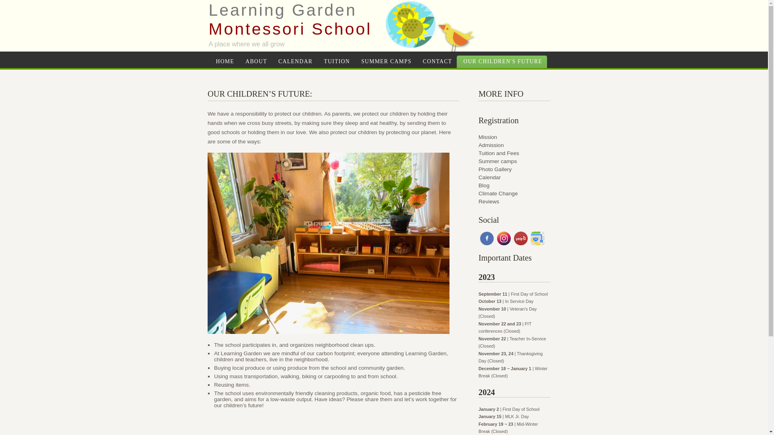 This screenshot has width=774, height=435. Describe the element at coordinates (337, 61) in the screenshot. I see `TUITION` at that location.